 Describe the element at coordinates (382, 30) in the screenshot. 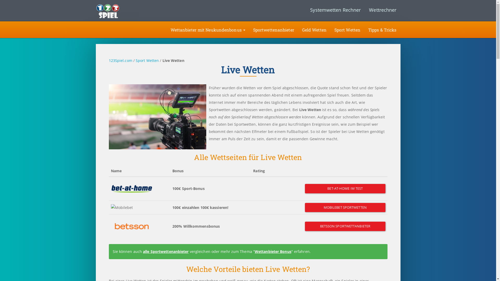

I see `Tipps & Tricks` at that location.